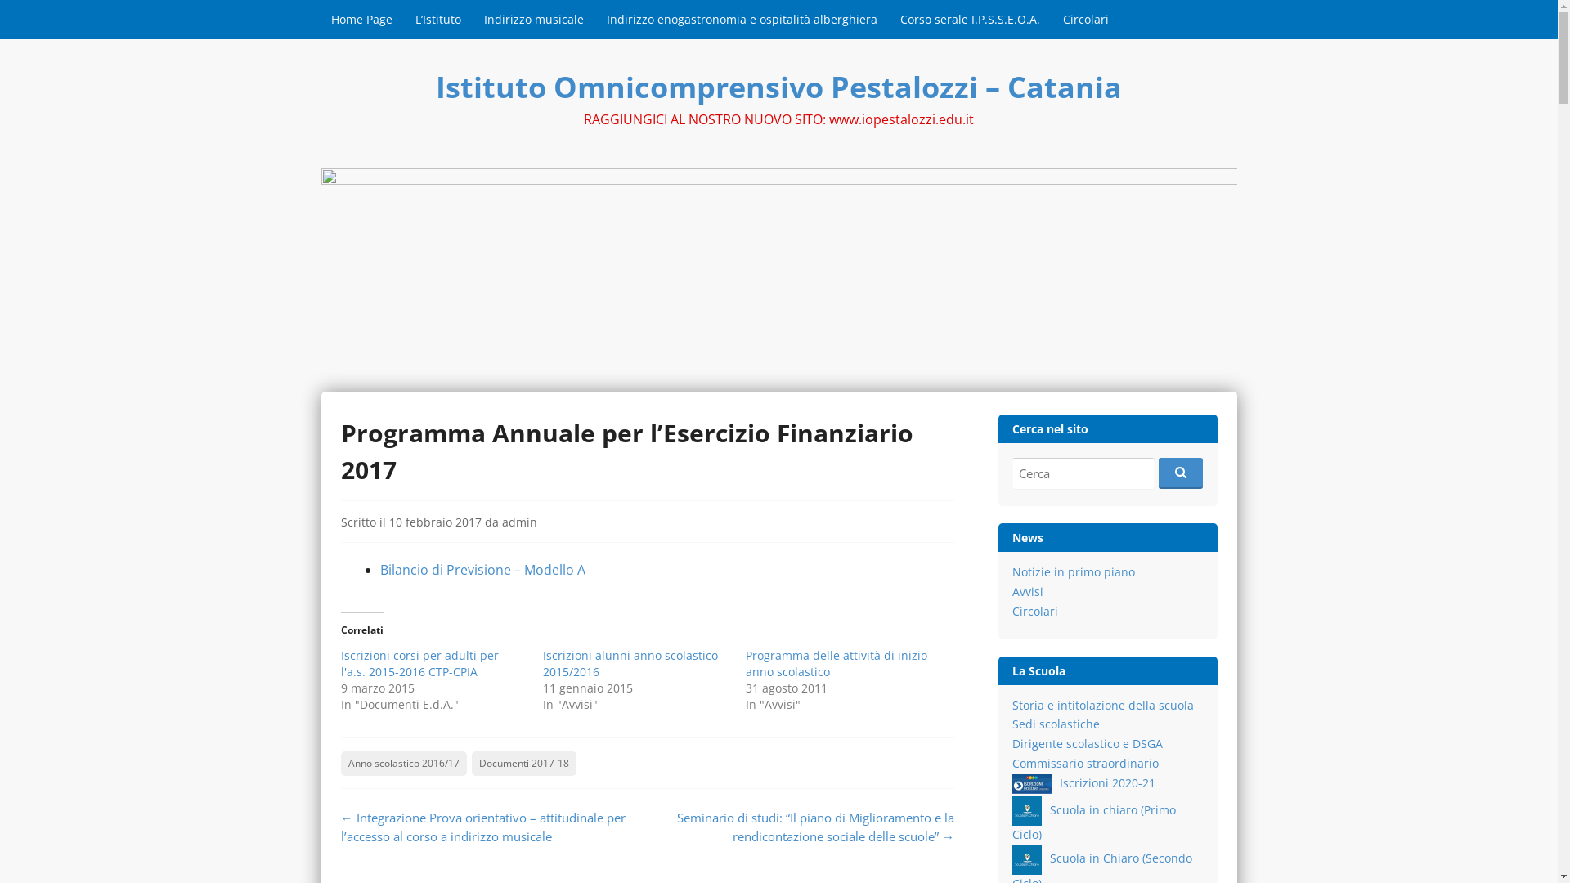  Describe the element at coordinates (419, 664) in the screenshot. I see `Iscrizioni corsi per adulti per l'a.s. 2015-2016 CTP-CPIA` at that location.